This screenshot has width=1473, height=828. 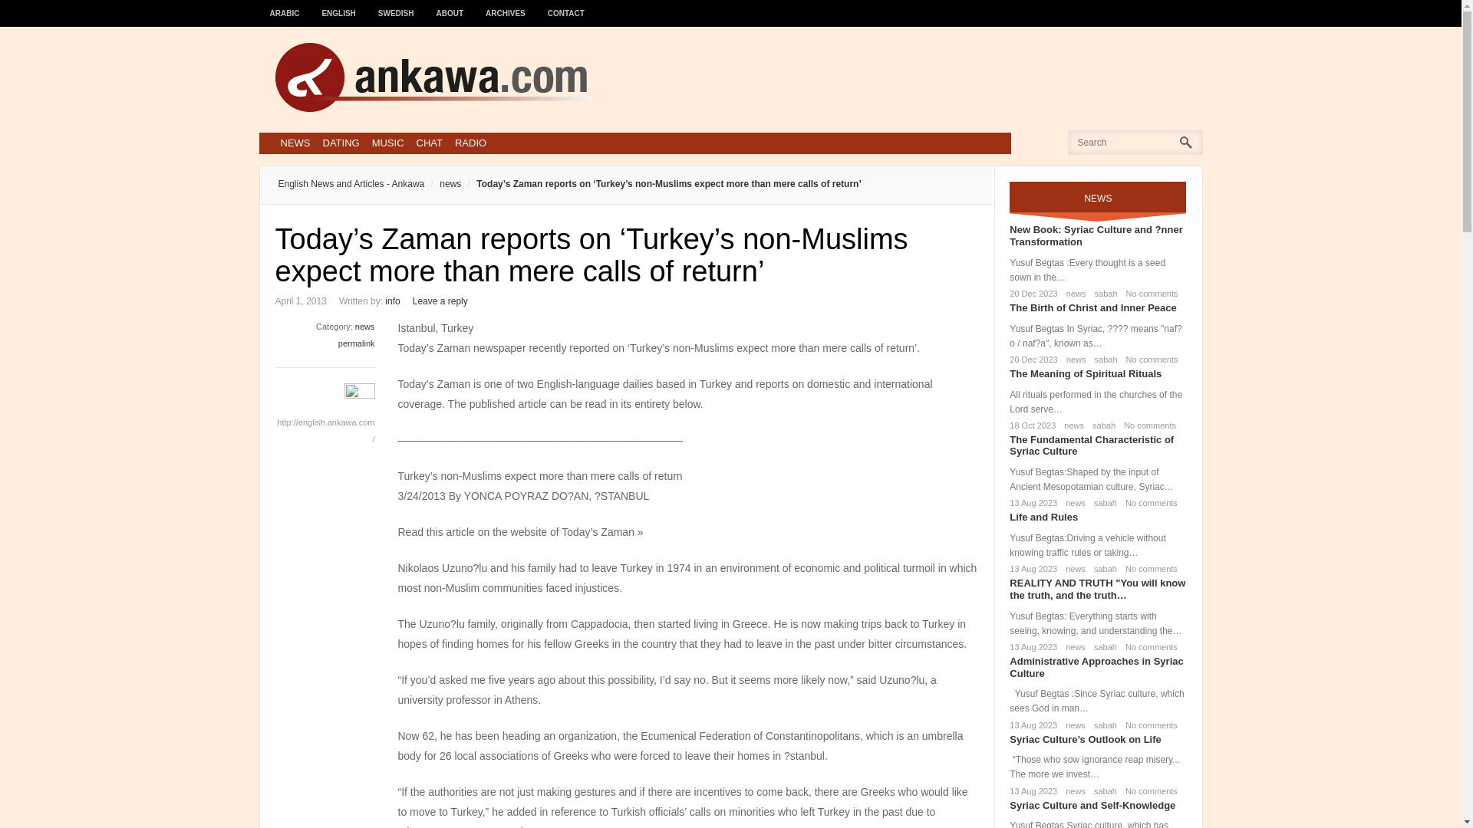 I want to click on New Book: Syriac Culture and ?nner Transformation, so click(x=1096, y=235).